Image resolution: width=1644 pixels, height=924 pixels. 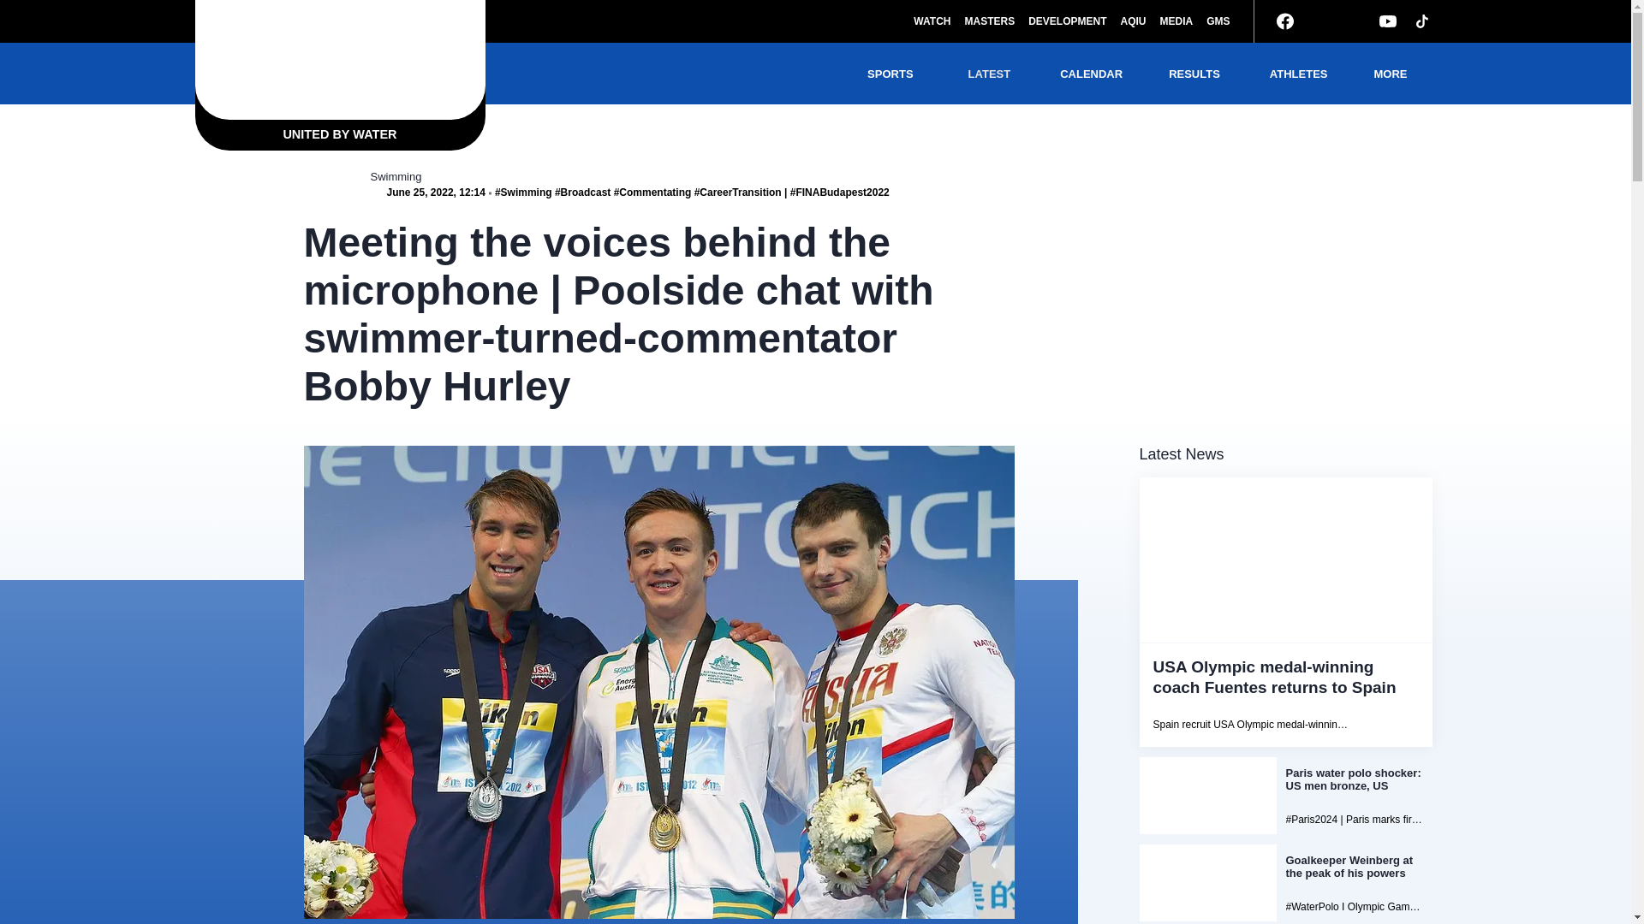 I want to click on Goalkeeper Weinberg at the peak of his powers, so click(x=1285, y=883).